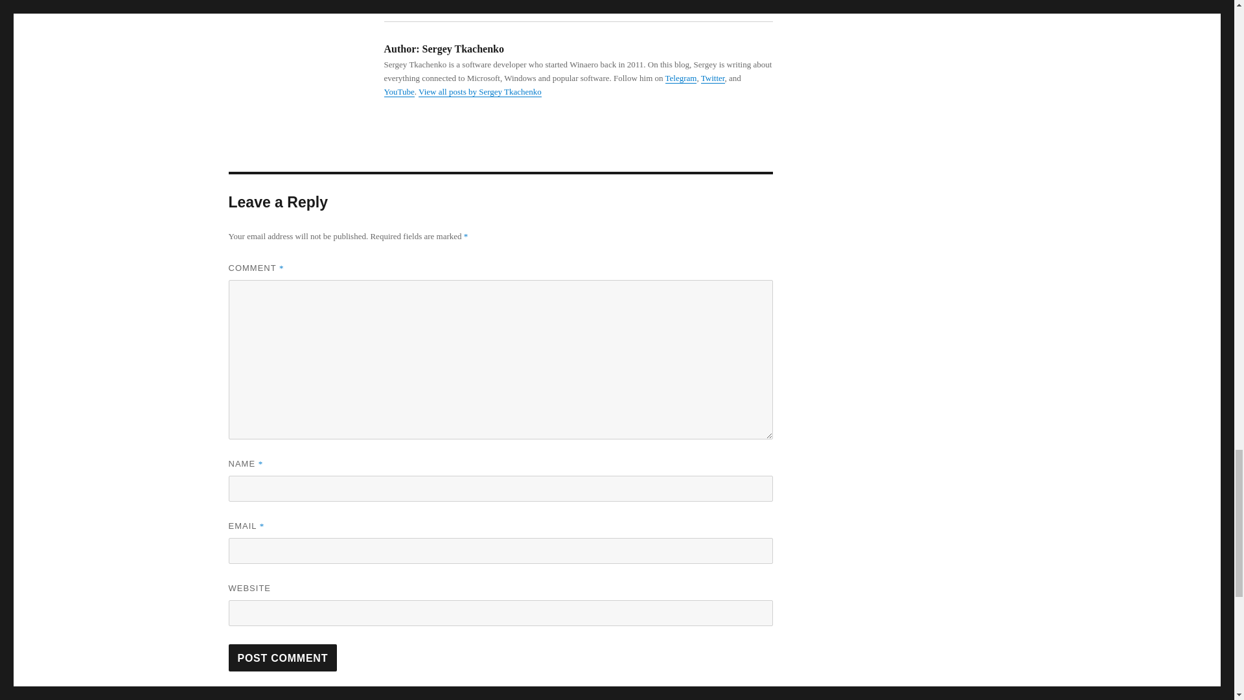 Image resolution: width=1244 pixels, height=700 pixels. Describe the element at coordinates (282, 657) in the screenshot. I see `Post Comment` at that location.